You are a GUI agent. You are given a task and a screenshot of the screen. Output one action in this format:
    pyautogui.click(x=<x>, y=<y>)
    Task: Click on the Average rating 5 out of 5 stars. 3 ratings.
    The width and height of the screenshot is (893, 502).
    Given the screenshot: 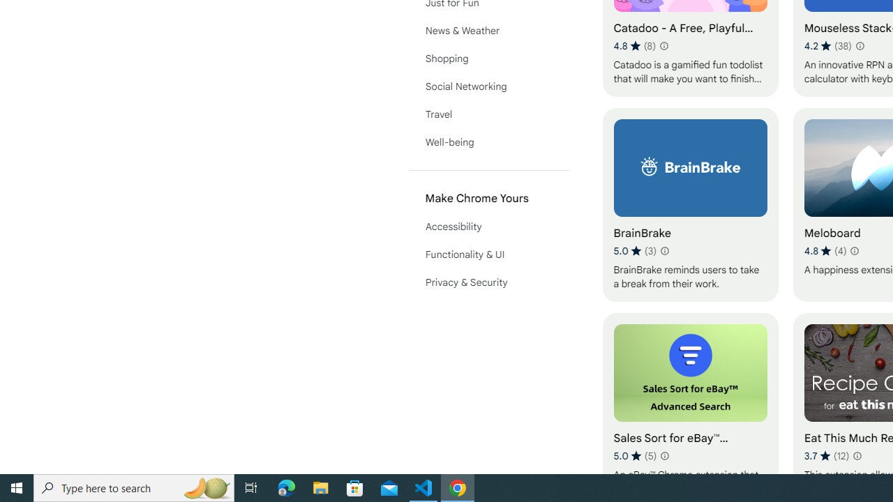 What is the action you would take?
    pyautogui.click(x=635, y=251)
    